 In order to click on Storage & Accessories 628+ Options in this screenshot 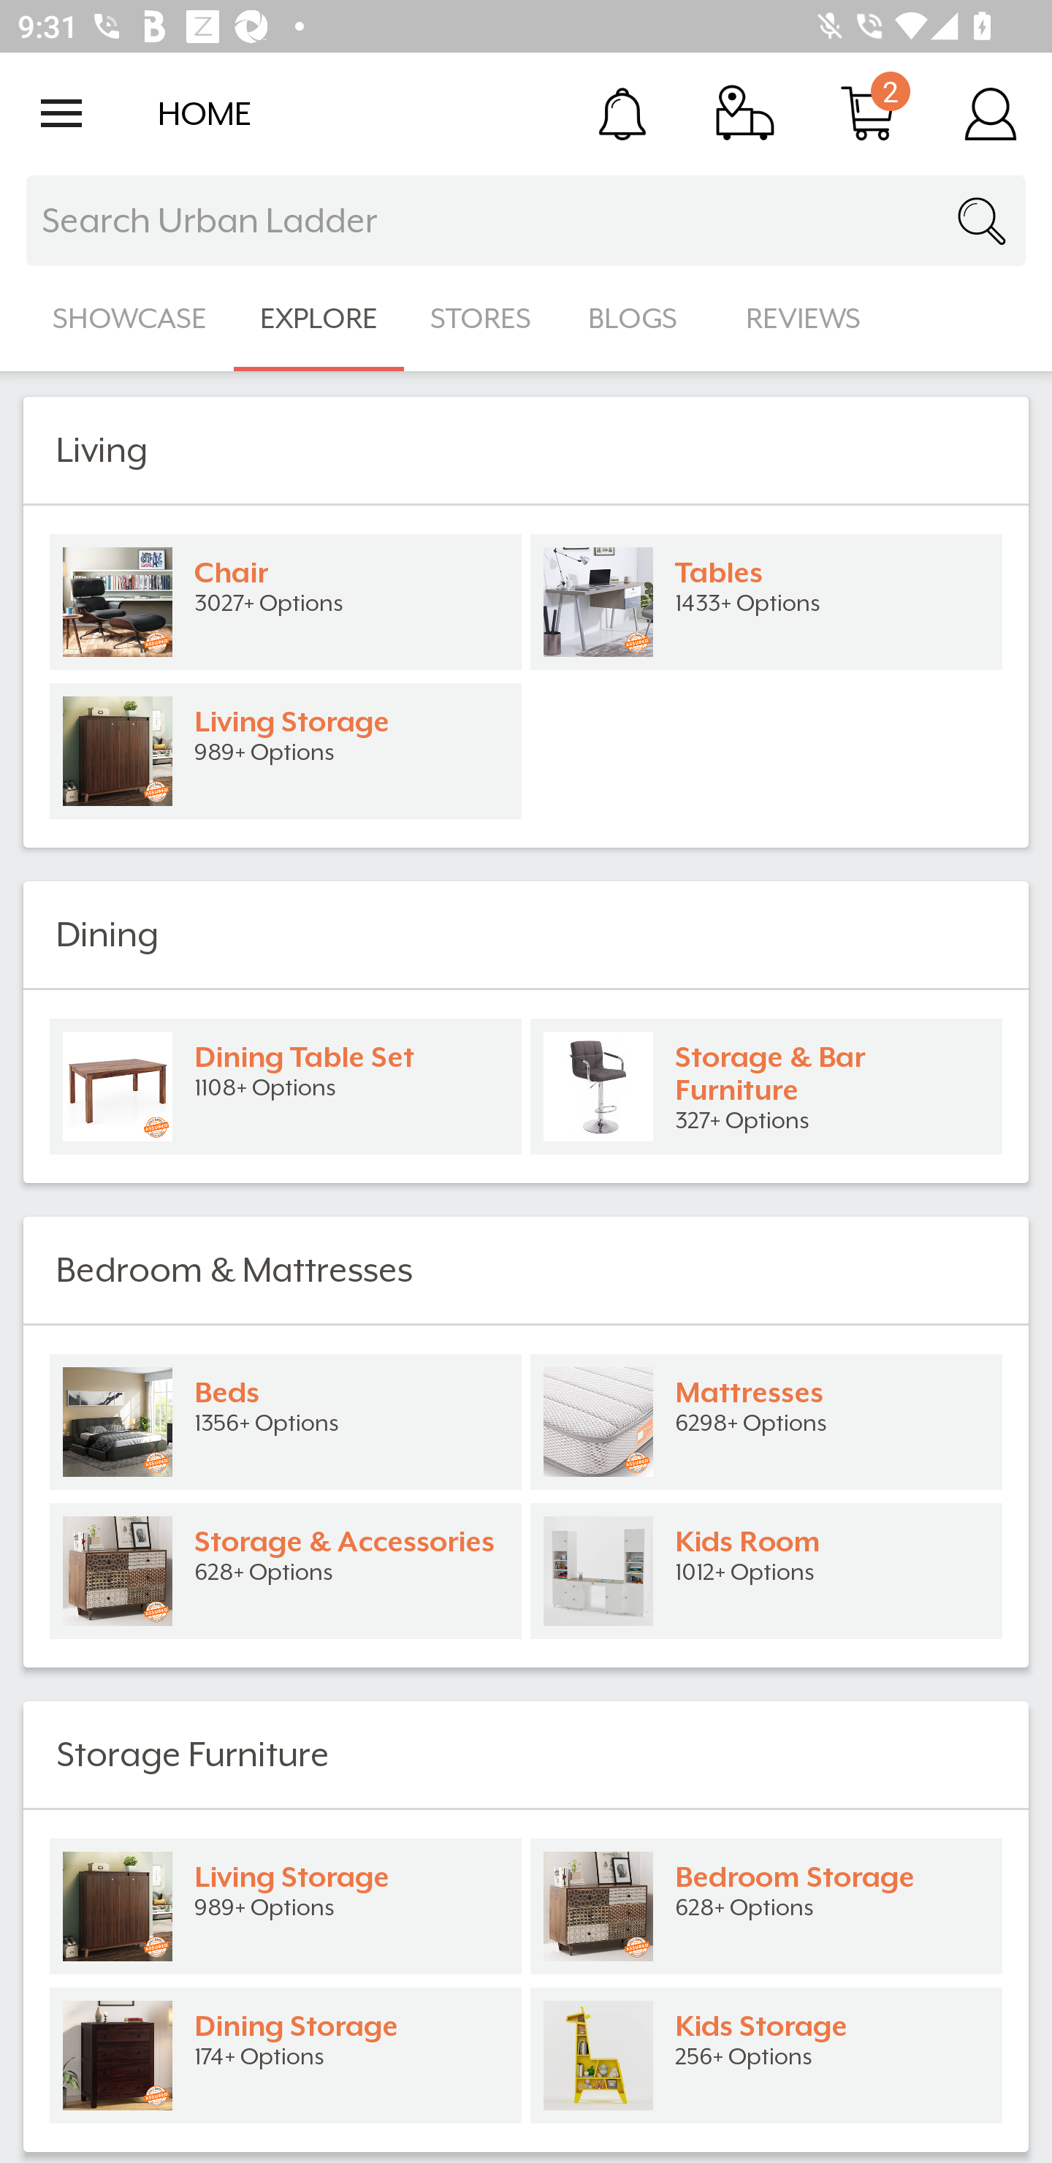, I will do `click(285, 1571)`.